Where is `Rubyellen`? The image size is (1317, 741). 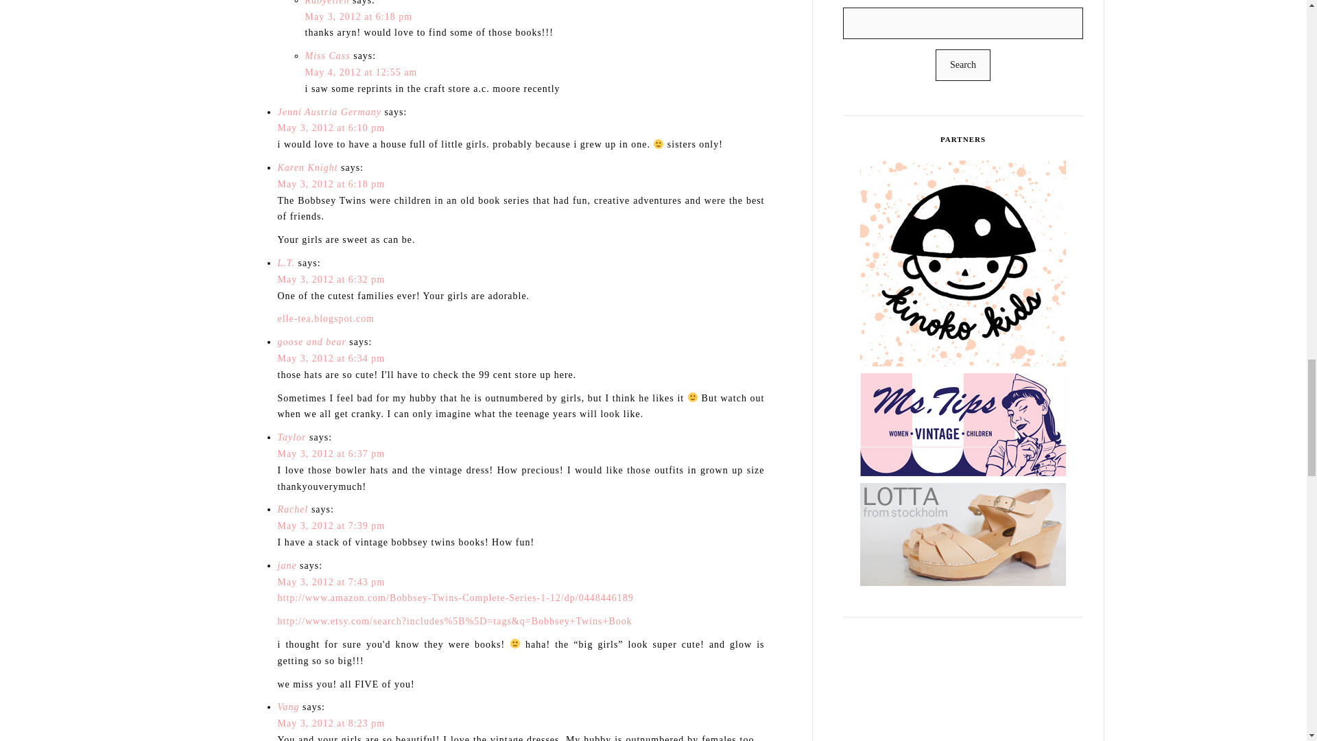 Rubyellen is located at coordinates (327, 3).